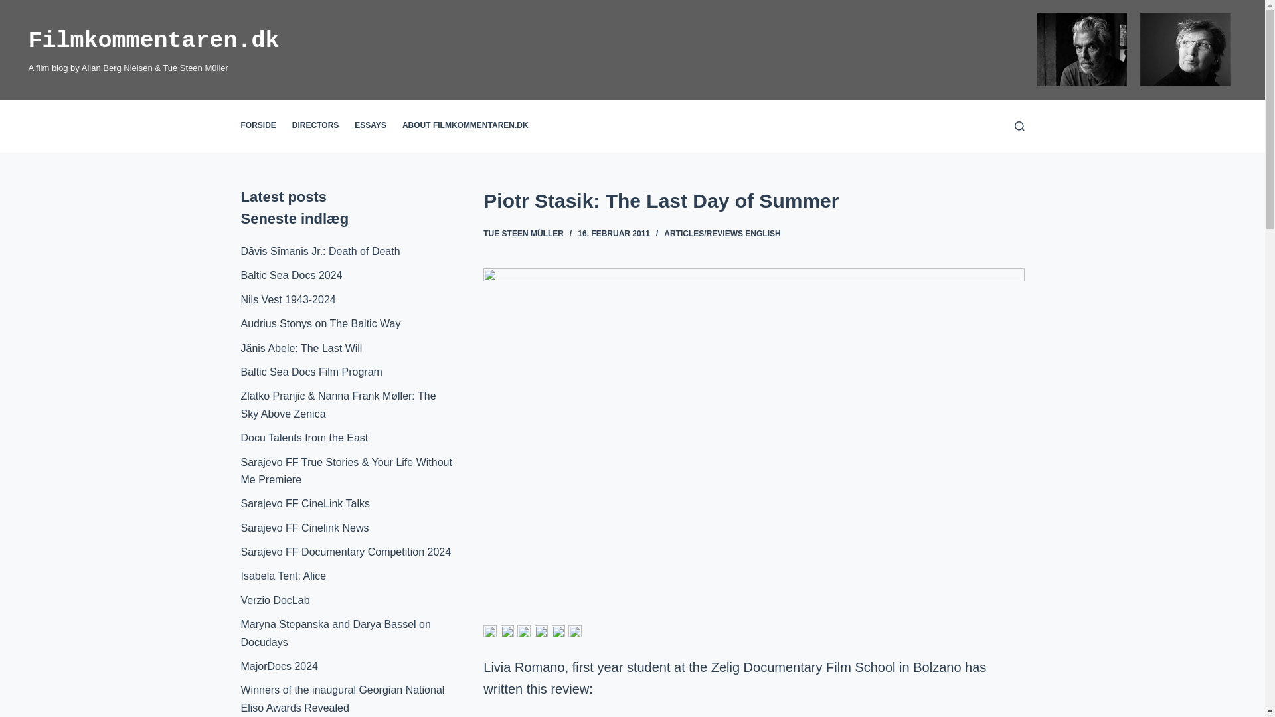 This screenshot has width=1275, height=717. I want to click on Baltic Sea Docs 2024, so click(291, 275).